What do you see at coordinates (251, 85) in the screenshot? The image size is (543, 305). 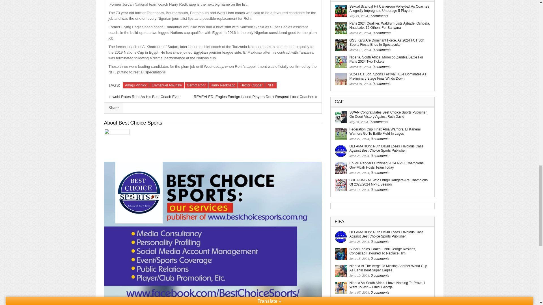 I see `Hector Cupper` at bounding box center [251, 85].